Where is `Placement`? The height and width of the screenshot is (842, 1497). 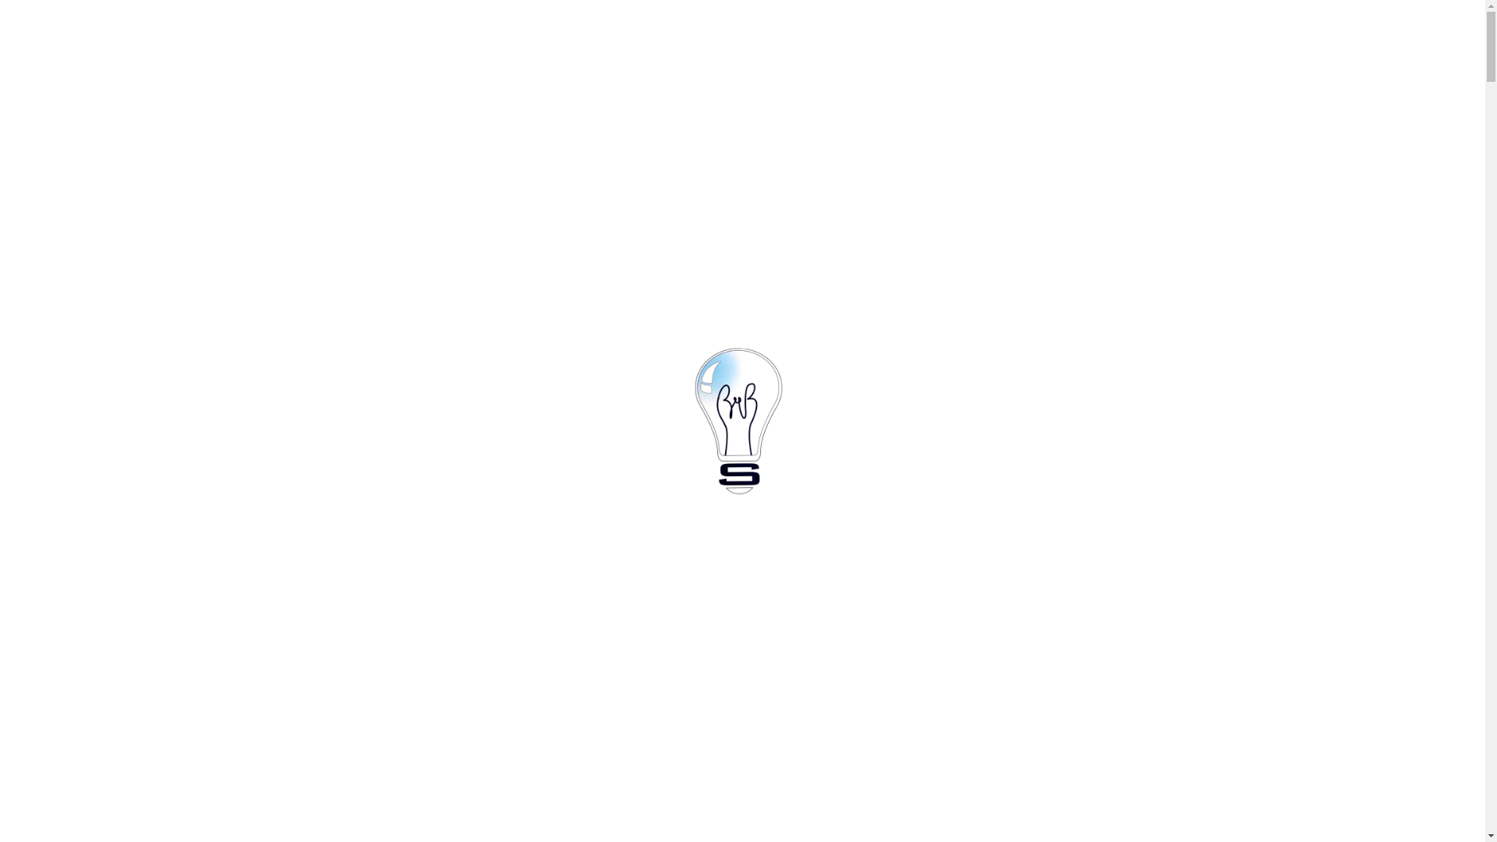 Placement is located at coordinates (1274, 37).